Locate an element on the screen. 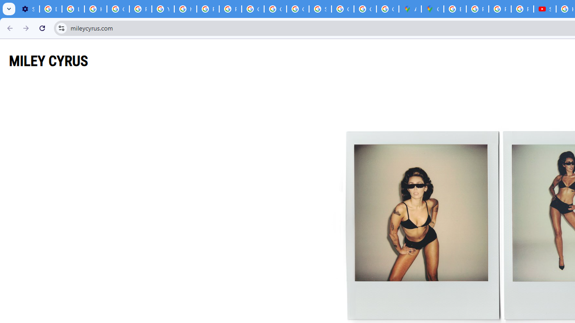 This screenshot has height=323, width=575. Subscriptions - YouTube is located at coordinates (544, 9).